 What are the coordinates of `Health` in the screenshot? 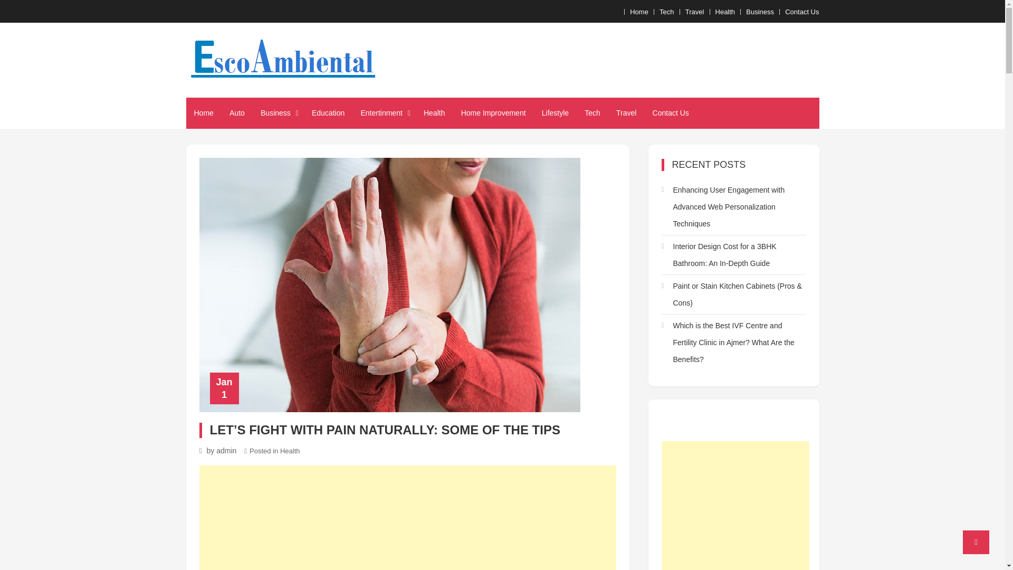 It's located at (290, 451).